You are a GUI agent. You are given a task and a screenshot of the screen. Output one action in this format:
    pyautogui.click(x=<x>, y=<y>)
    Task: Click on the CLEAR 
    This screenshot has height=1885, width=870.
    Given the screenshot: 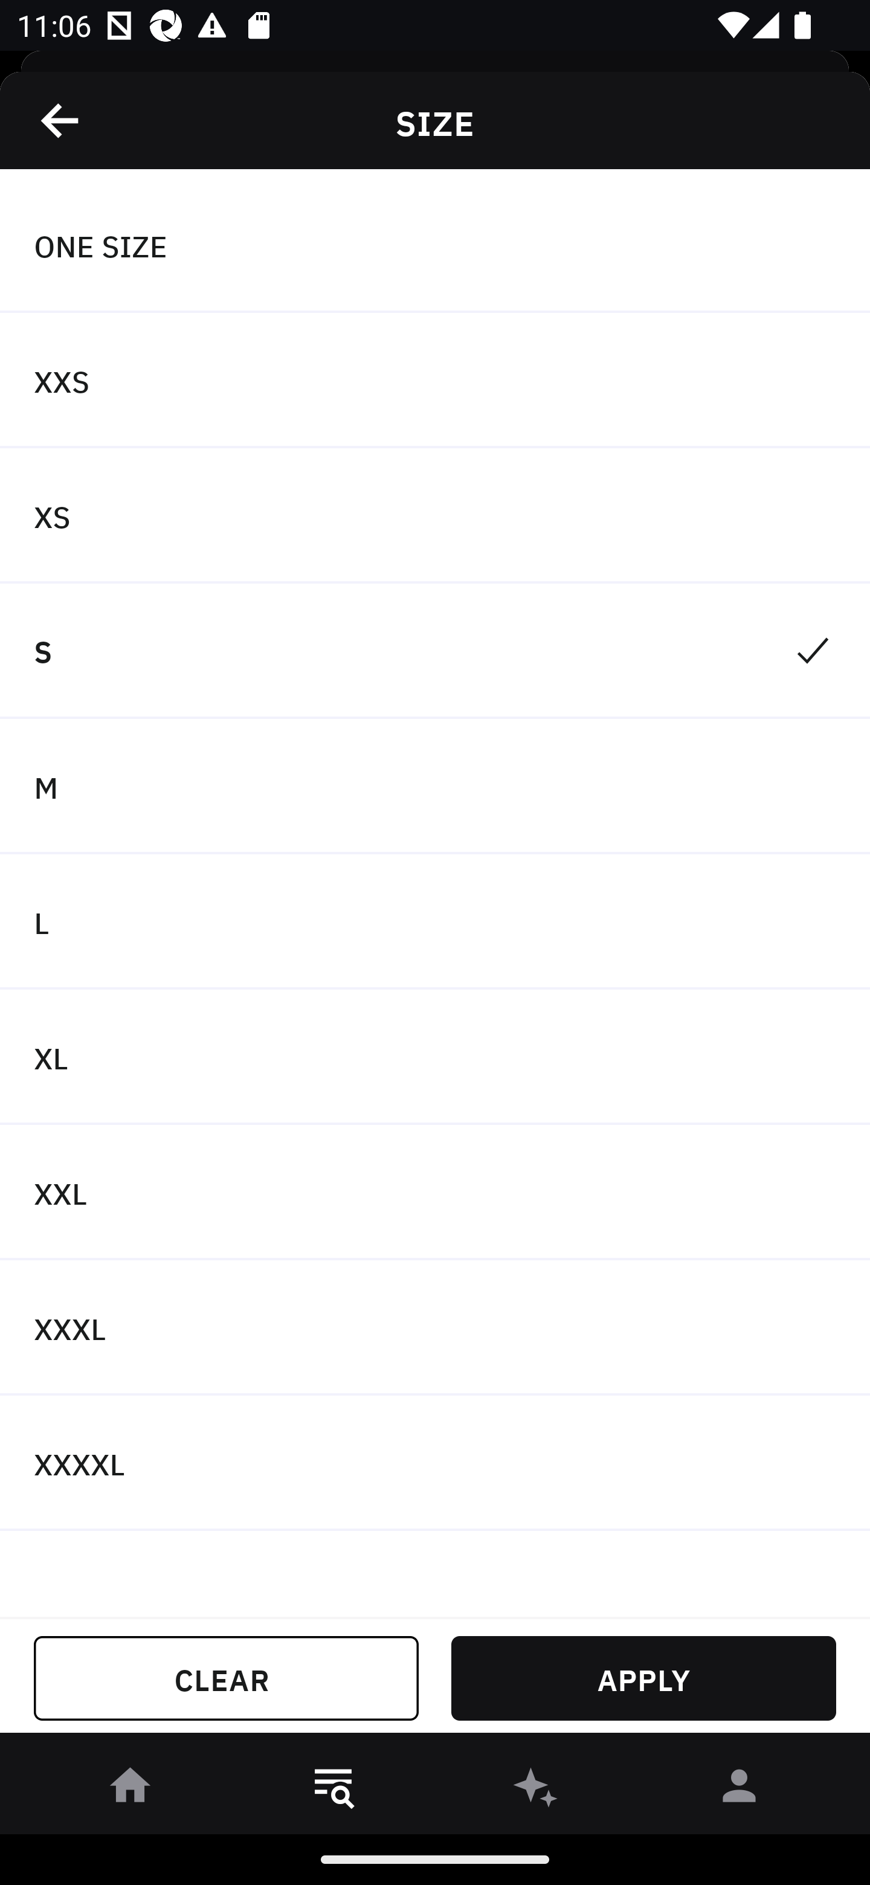 What is the action you would take?
    pyautogui.click(x=226, y=1678)
    